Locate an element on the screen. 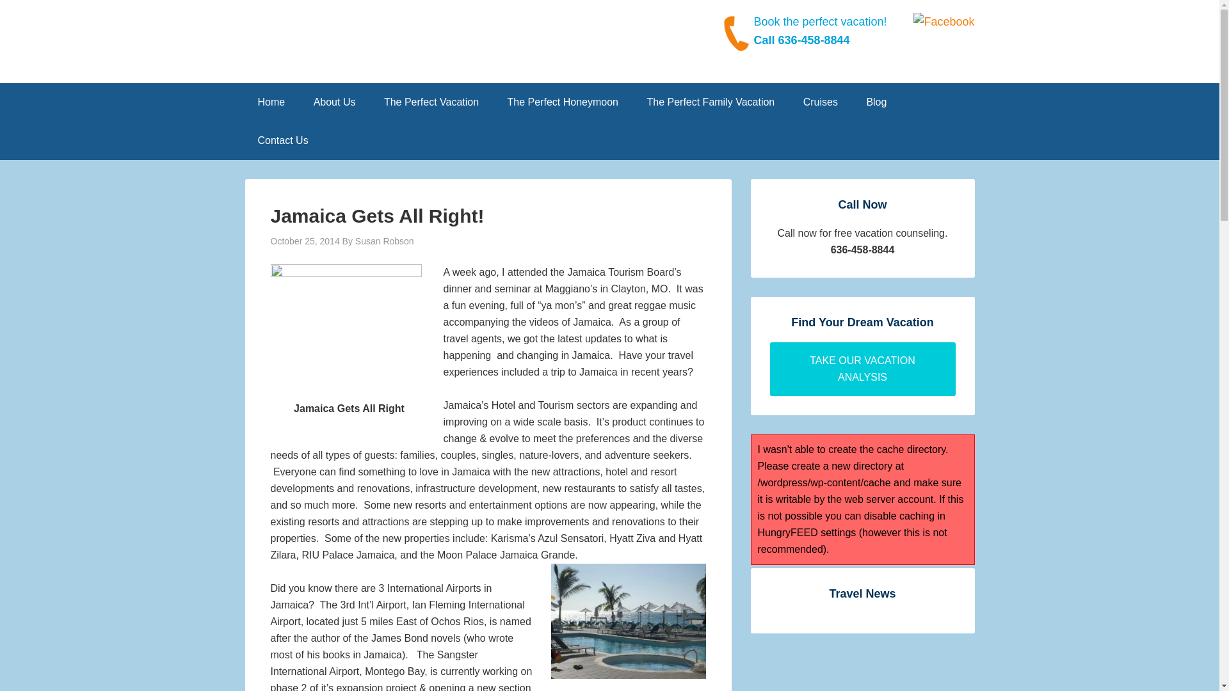  The Perfect Family Vacation is located at coordinates (711, 102).